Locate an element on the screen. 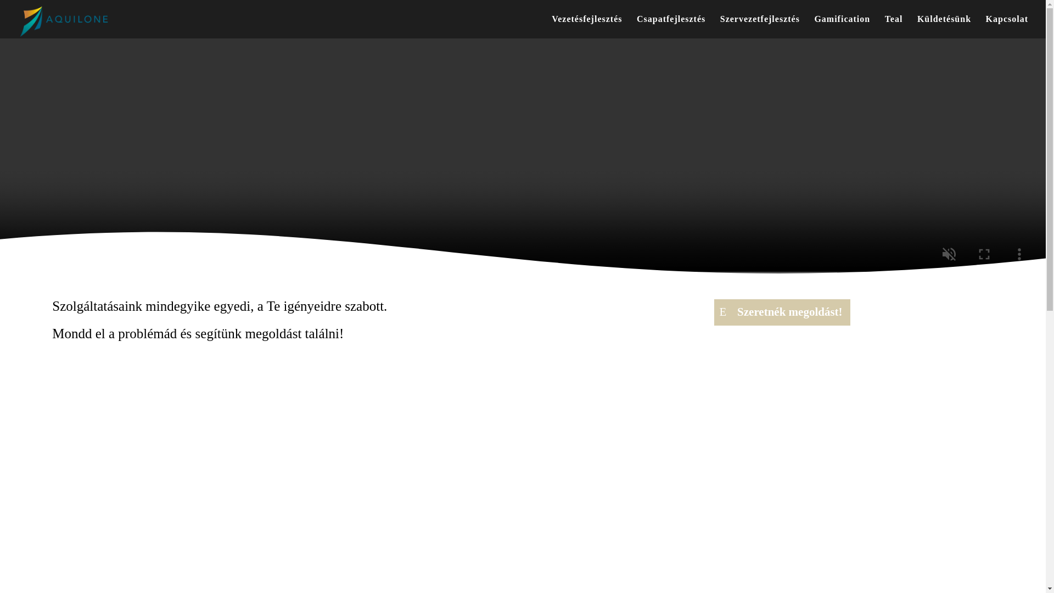 The width and height of the screenshot is (1054, 593). Kapcsolat is located at coordinates (1007, 27).